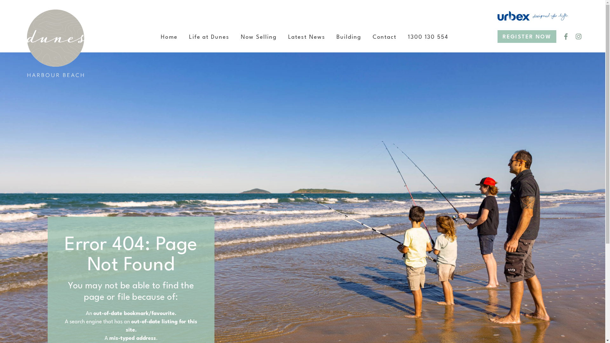 The image size is (610, 343). Describe the element at coordinates (527, 37) in the screenshot. I see `REGISTER NOW` at that location.